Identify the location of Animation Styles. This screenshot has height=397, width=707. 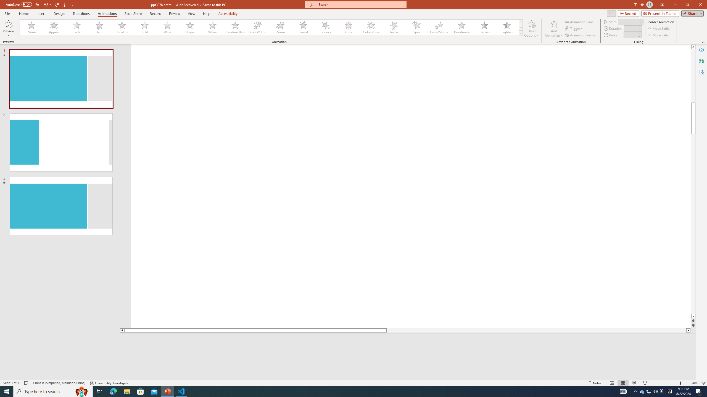
(521, 33).